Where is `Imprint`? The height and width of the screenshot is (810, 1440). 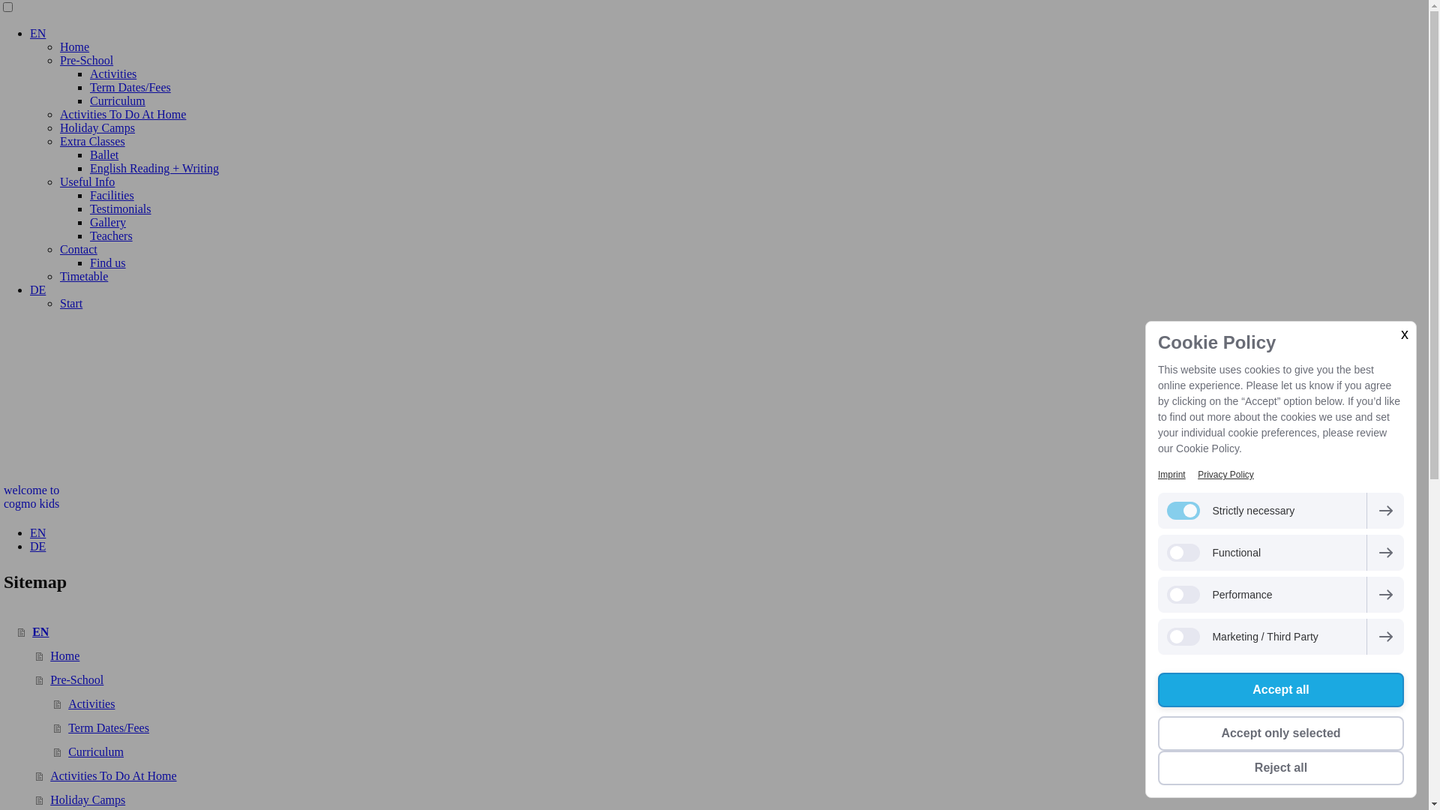 Imprint is located at coordinates (1171, 475).